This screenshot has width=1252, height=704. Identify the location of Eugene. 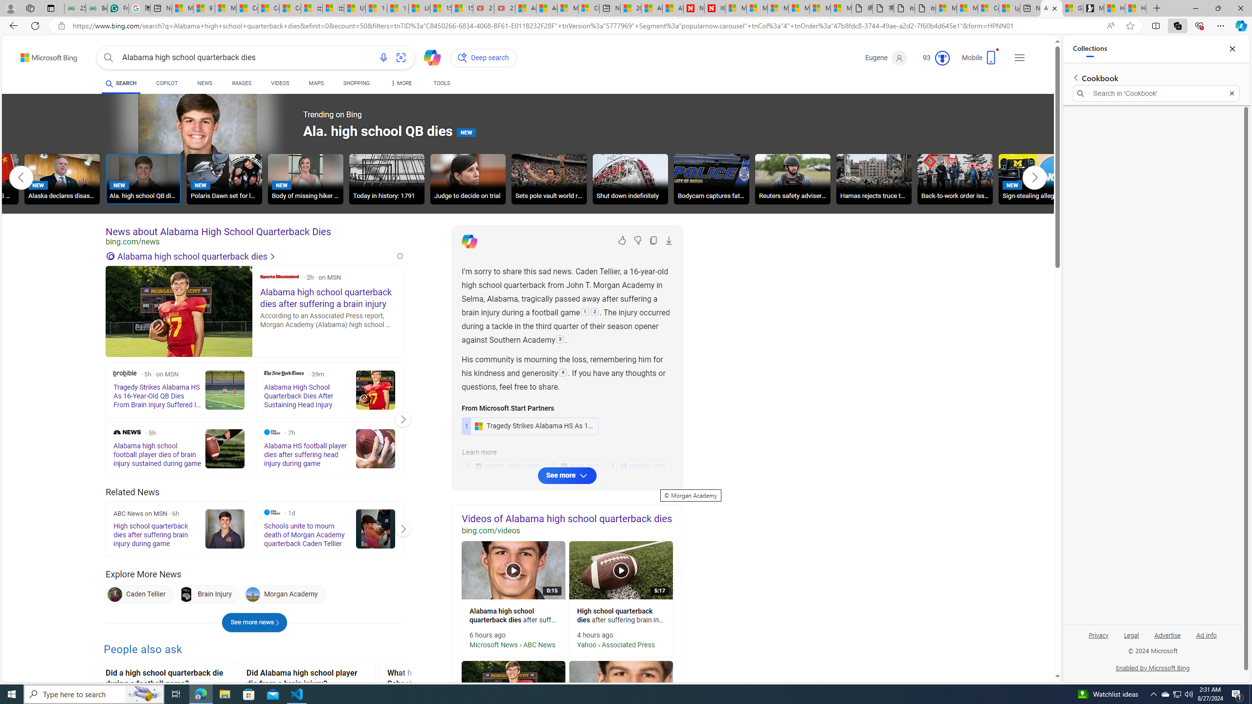
(886, 58).